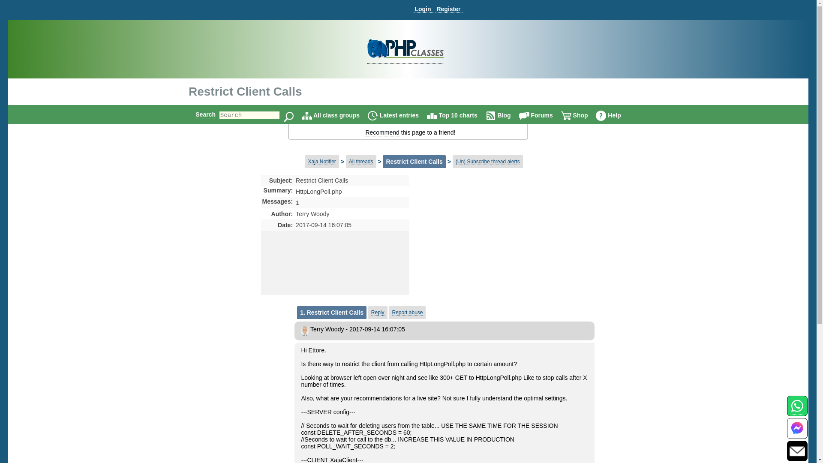 Image resolution: width=823 pixels, height=463 pixels. I want to click on Help, so click(614, 115).